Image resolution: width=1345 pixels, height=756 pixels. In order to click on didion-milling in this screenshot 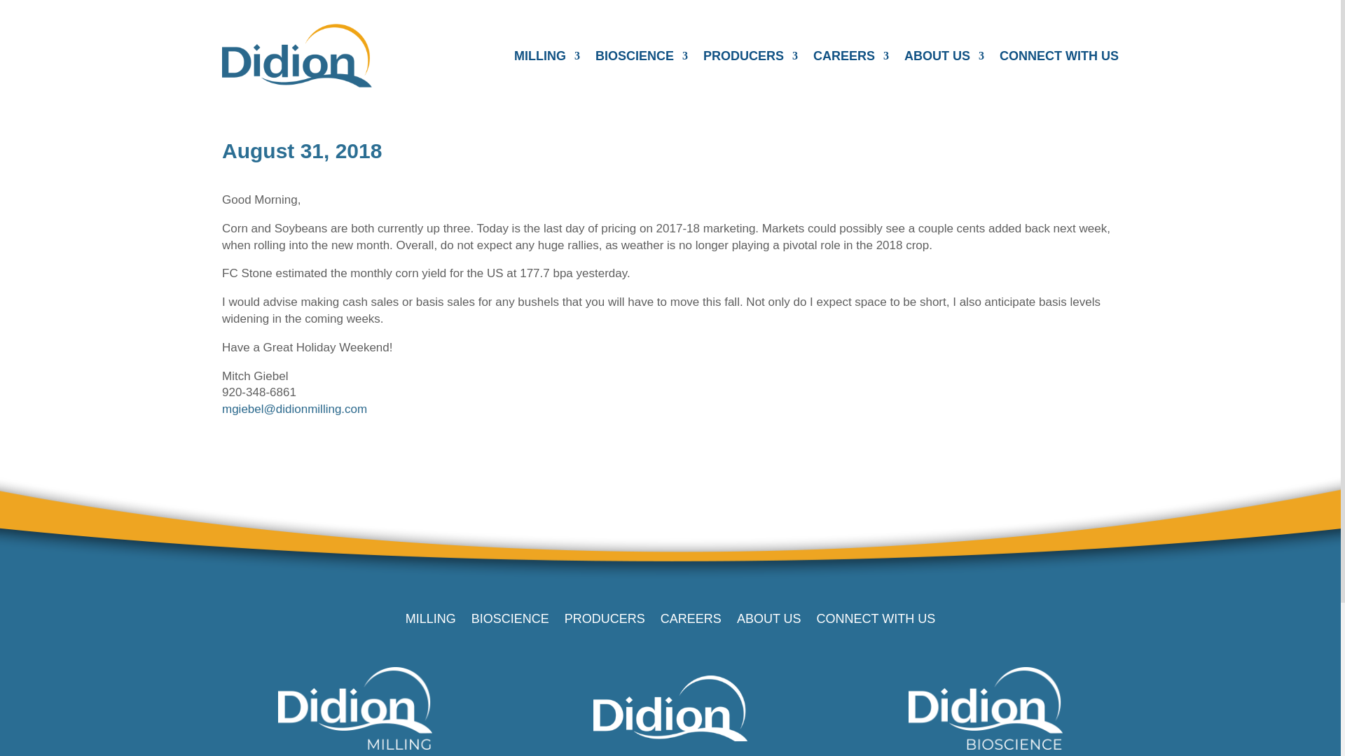, I will do `click(354, 708)`.